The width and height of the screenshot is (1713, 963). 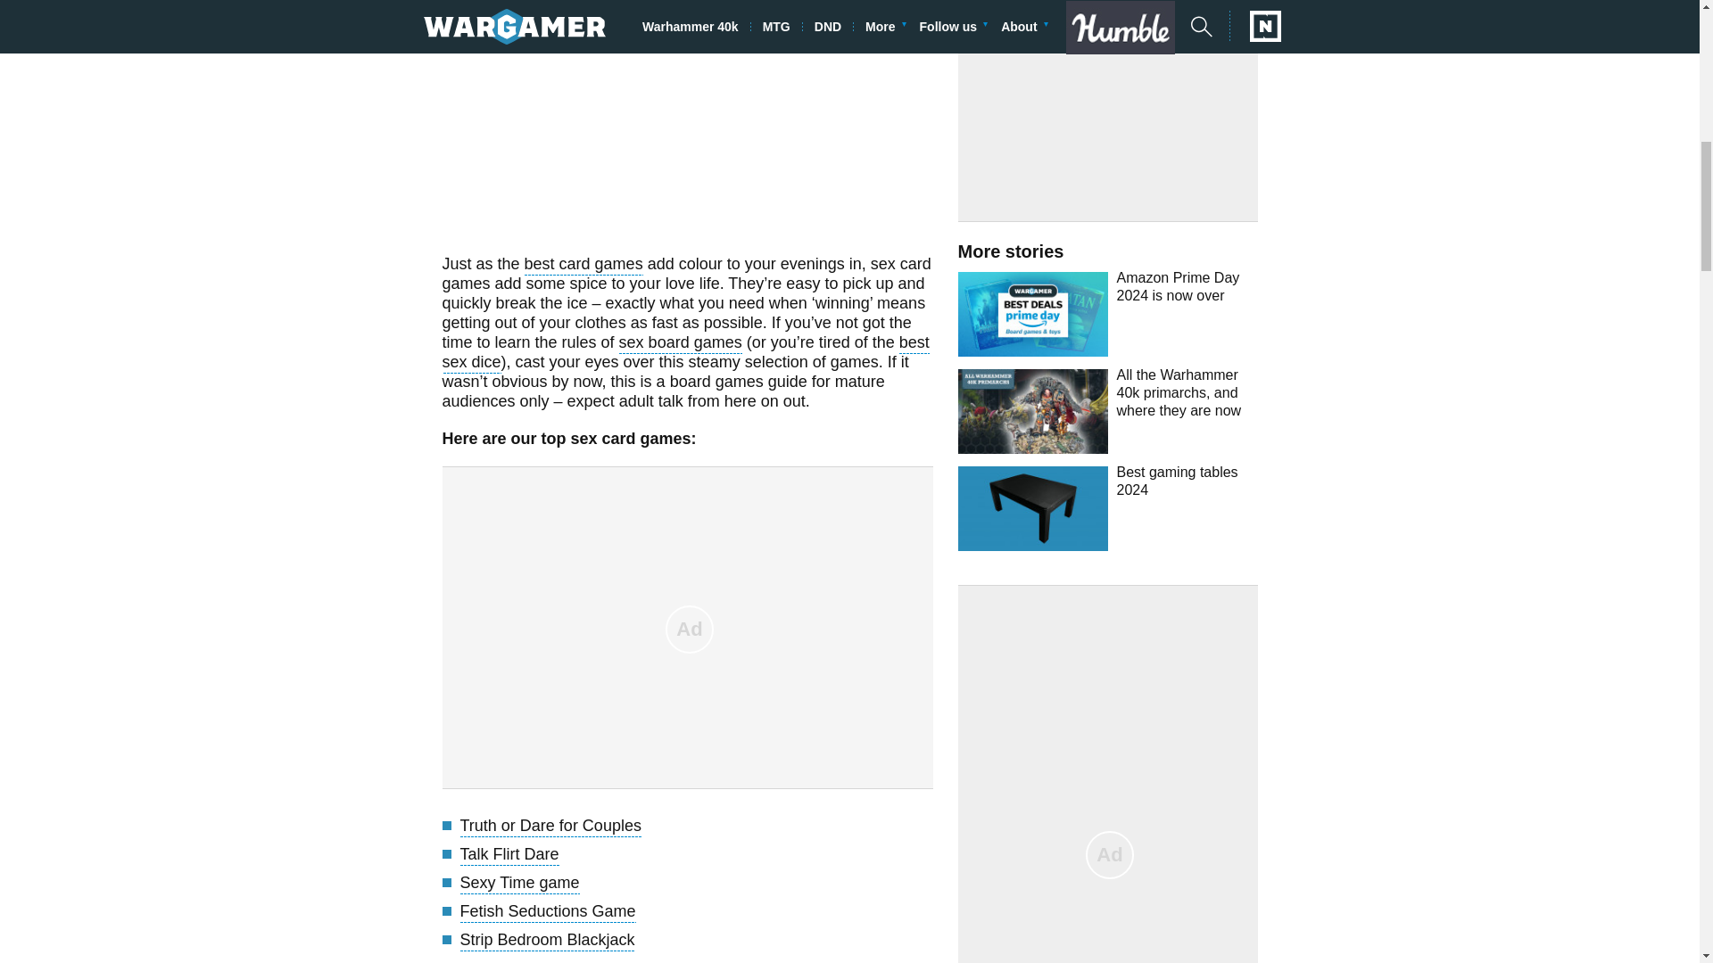 What do you see at coordinates (680, 344) in the screenshot?
I see `sex board games` at bounding box center [680, 344].